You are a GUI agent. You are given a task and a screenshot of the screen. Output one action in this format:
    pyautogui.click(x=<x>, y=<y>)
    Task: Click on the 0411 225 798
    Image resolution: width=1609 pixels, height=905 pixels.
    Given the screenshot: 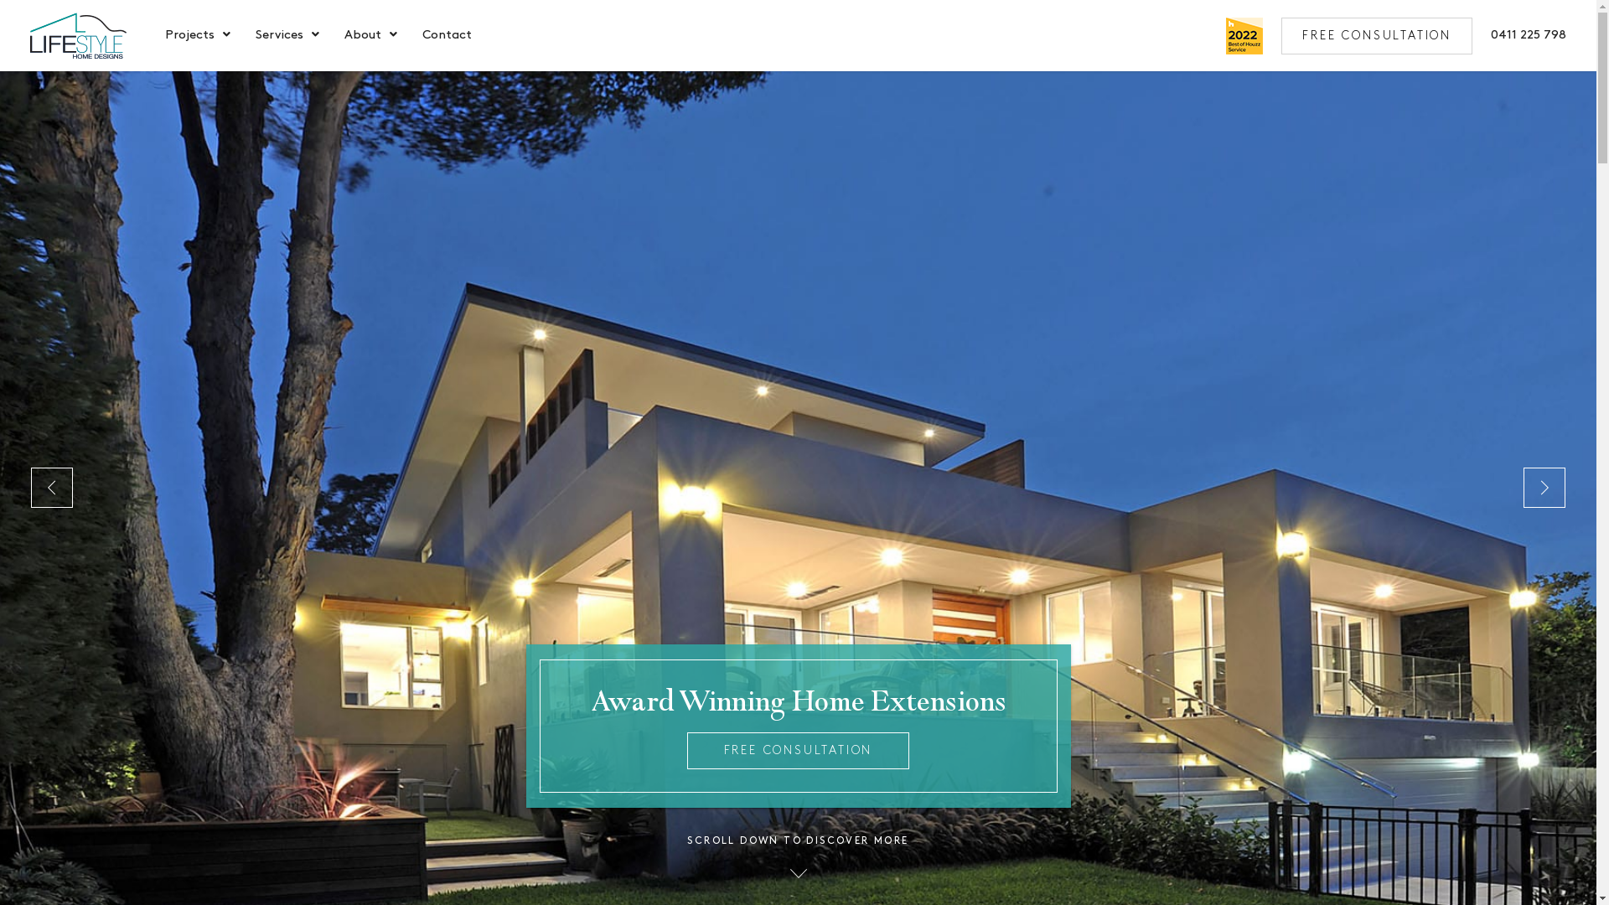 What is the action you would take?
    pyautogui.click(x=1529, y=35)
    